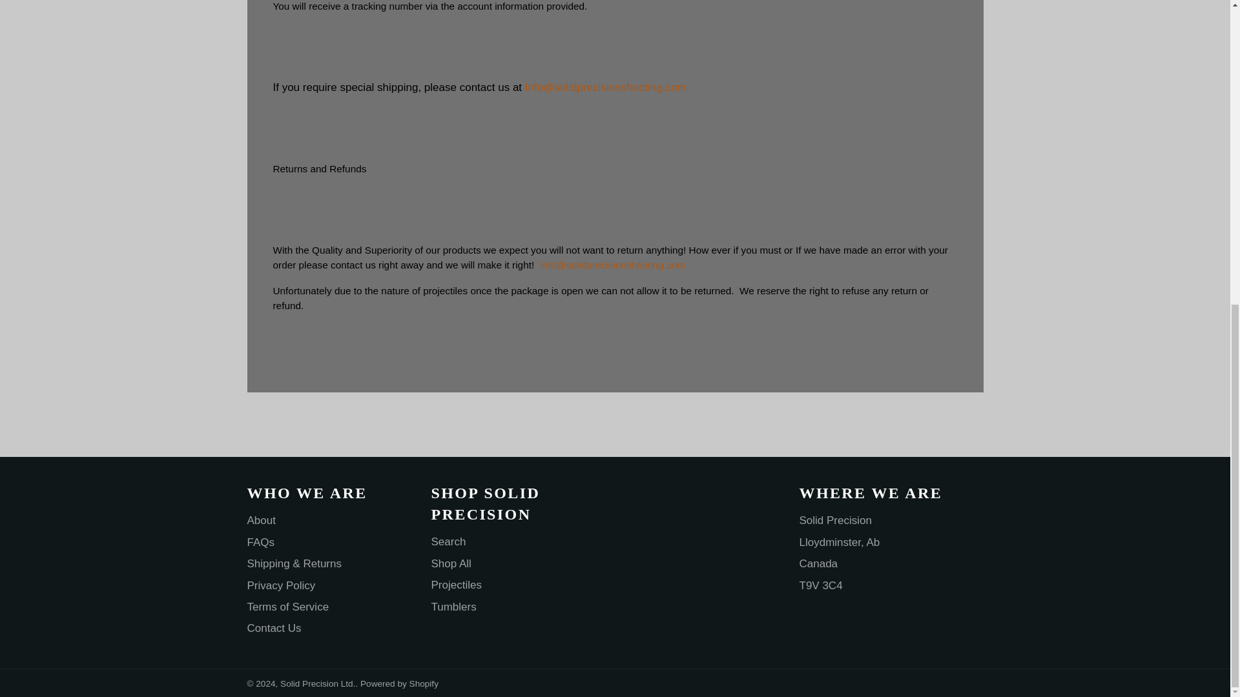  What do you see at coordinates (457, 585) in the screenshot?
I see `Projectiles` at bounding box center [457, 585].